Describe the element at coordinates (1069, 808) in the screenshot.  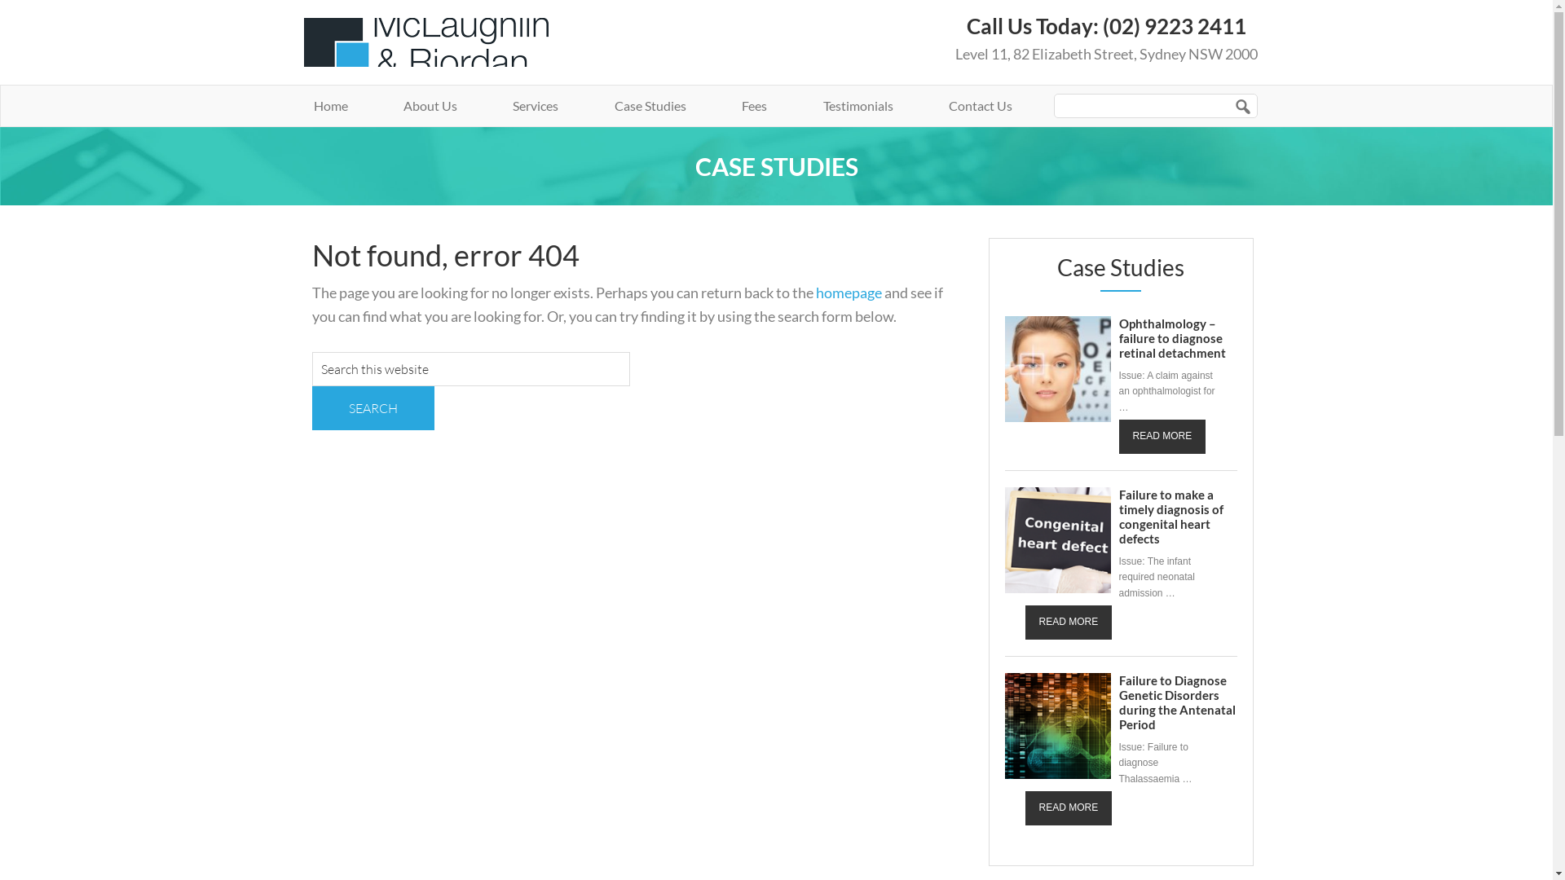
I see `READ MORE` at that location.